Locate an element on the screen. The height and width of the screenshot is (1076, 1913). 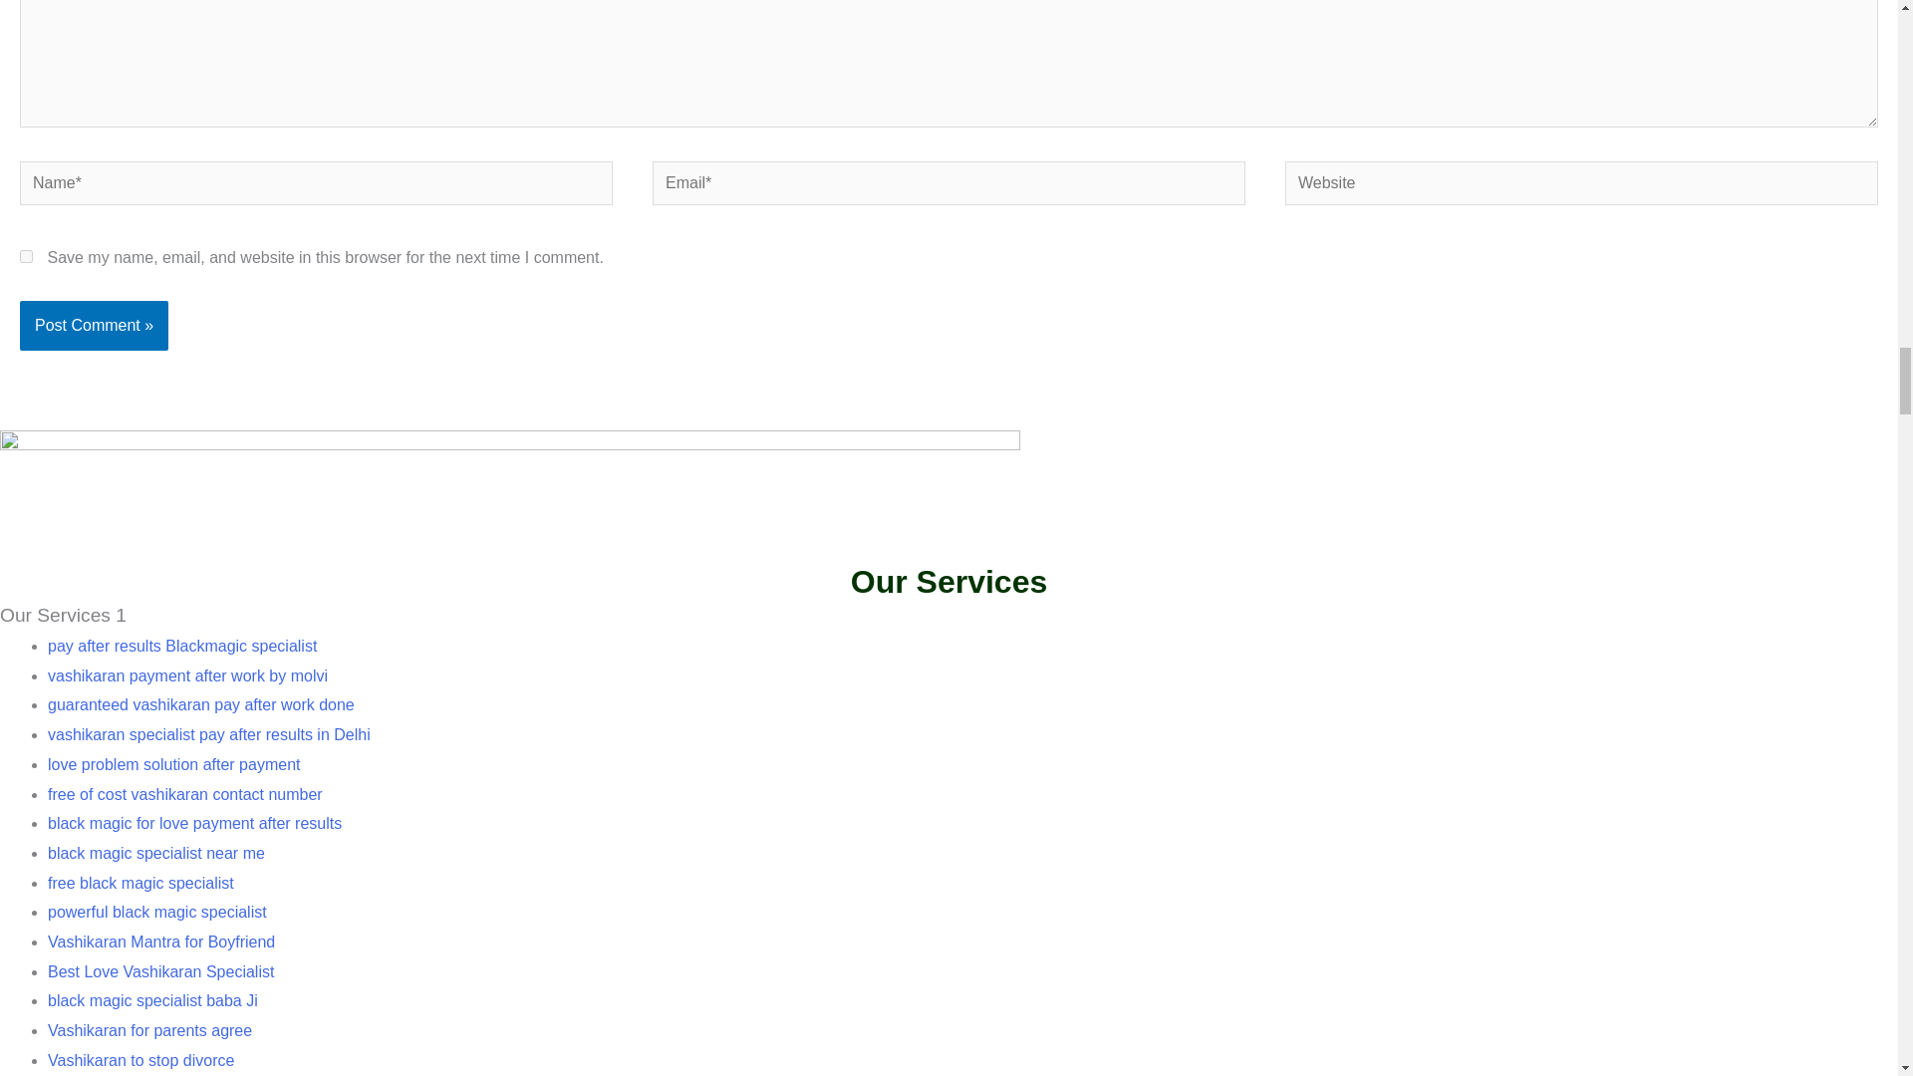
pay after results Blackmagic specialist is located at coordinates (182, 646).